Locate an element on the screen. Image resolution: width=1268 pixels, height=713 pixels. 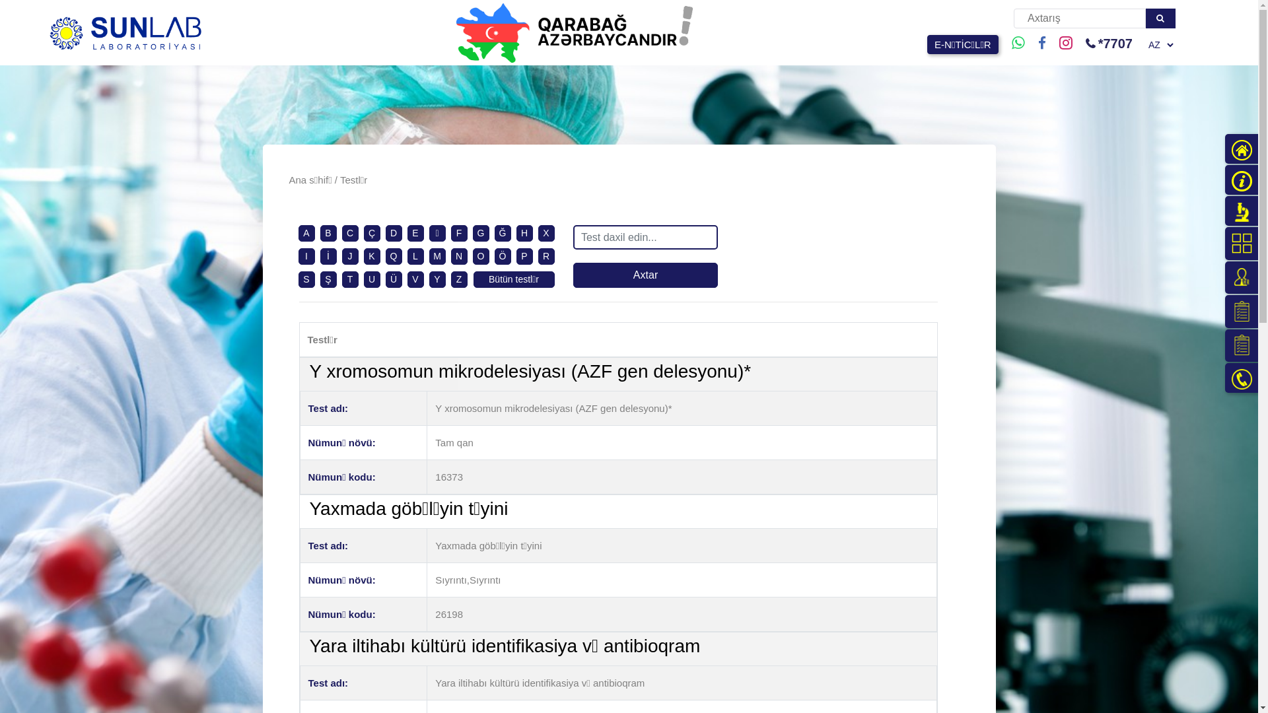
Y is located at coordinates (437, 280).